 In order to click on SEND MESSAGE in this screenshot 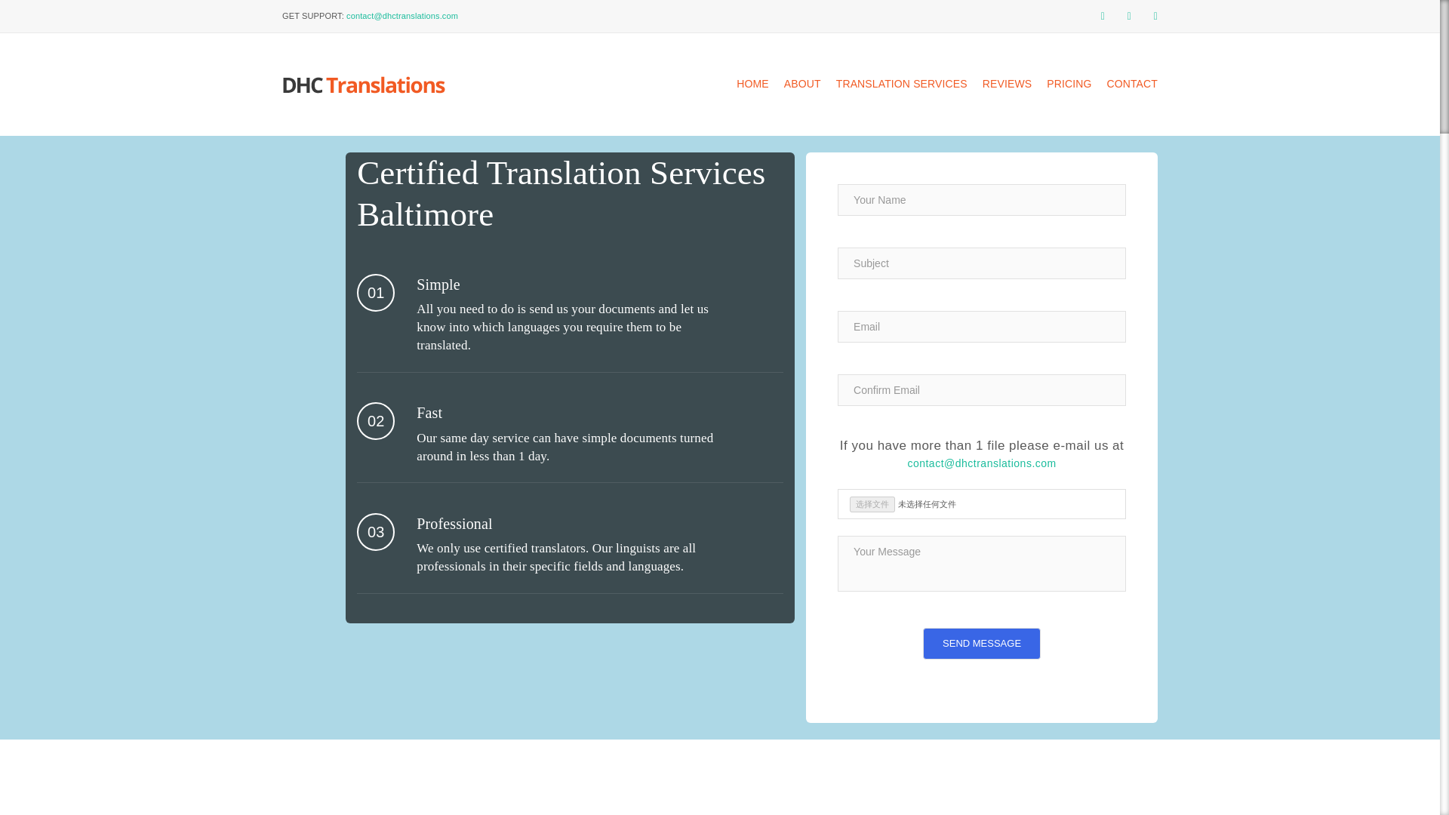, I will do `click(981, 643)`.